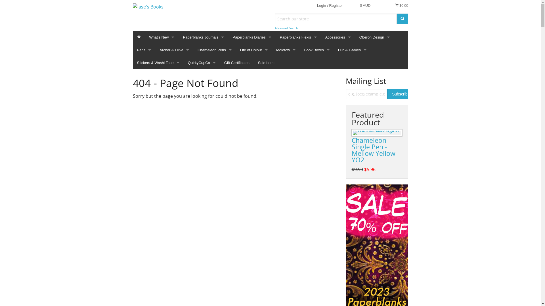  What do you see at coordinates (338, 121) in the screenshot?
I see `Pen Loops` at bounding box center [338, 121].